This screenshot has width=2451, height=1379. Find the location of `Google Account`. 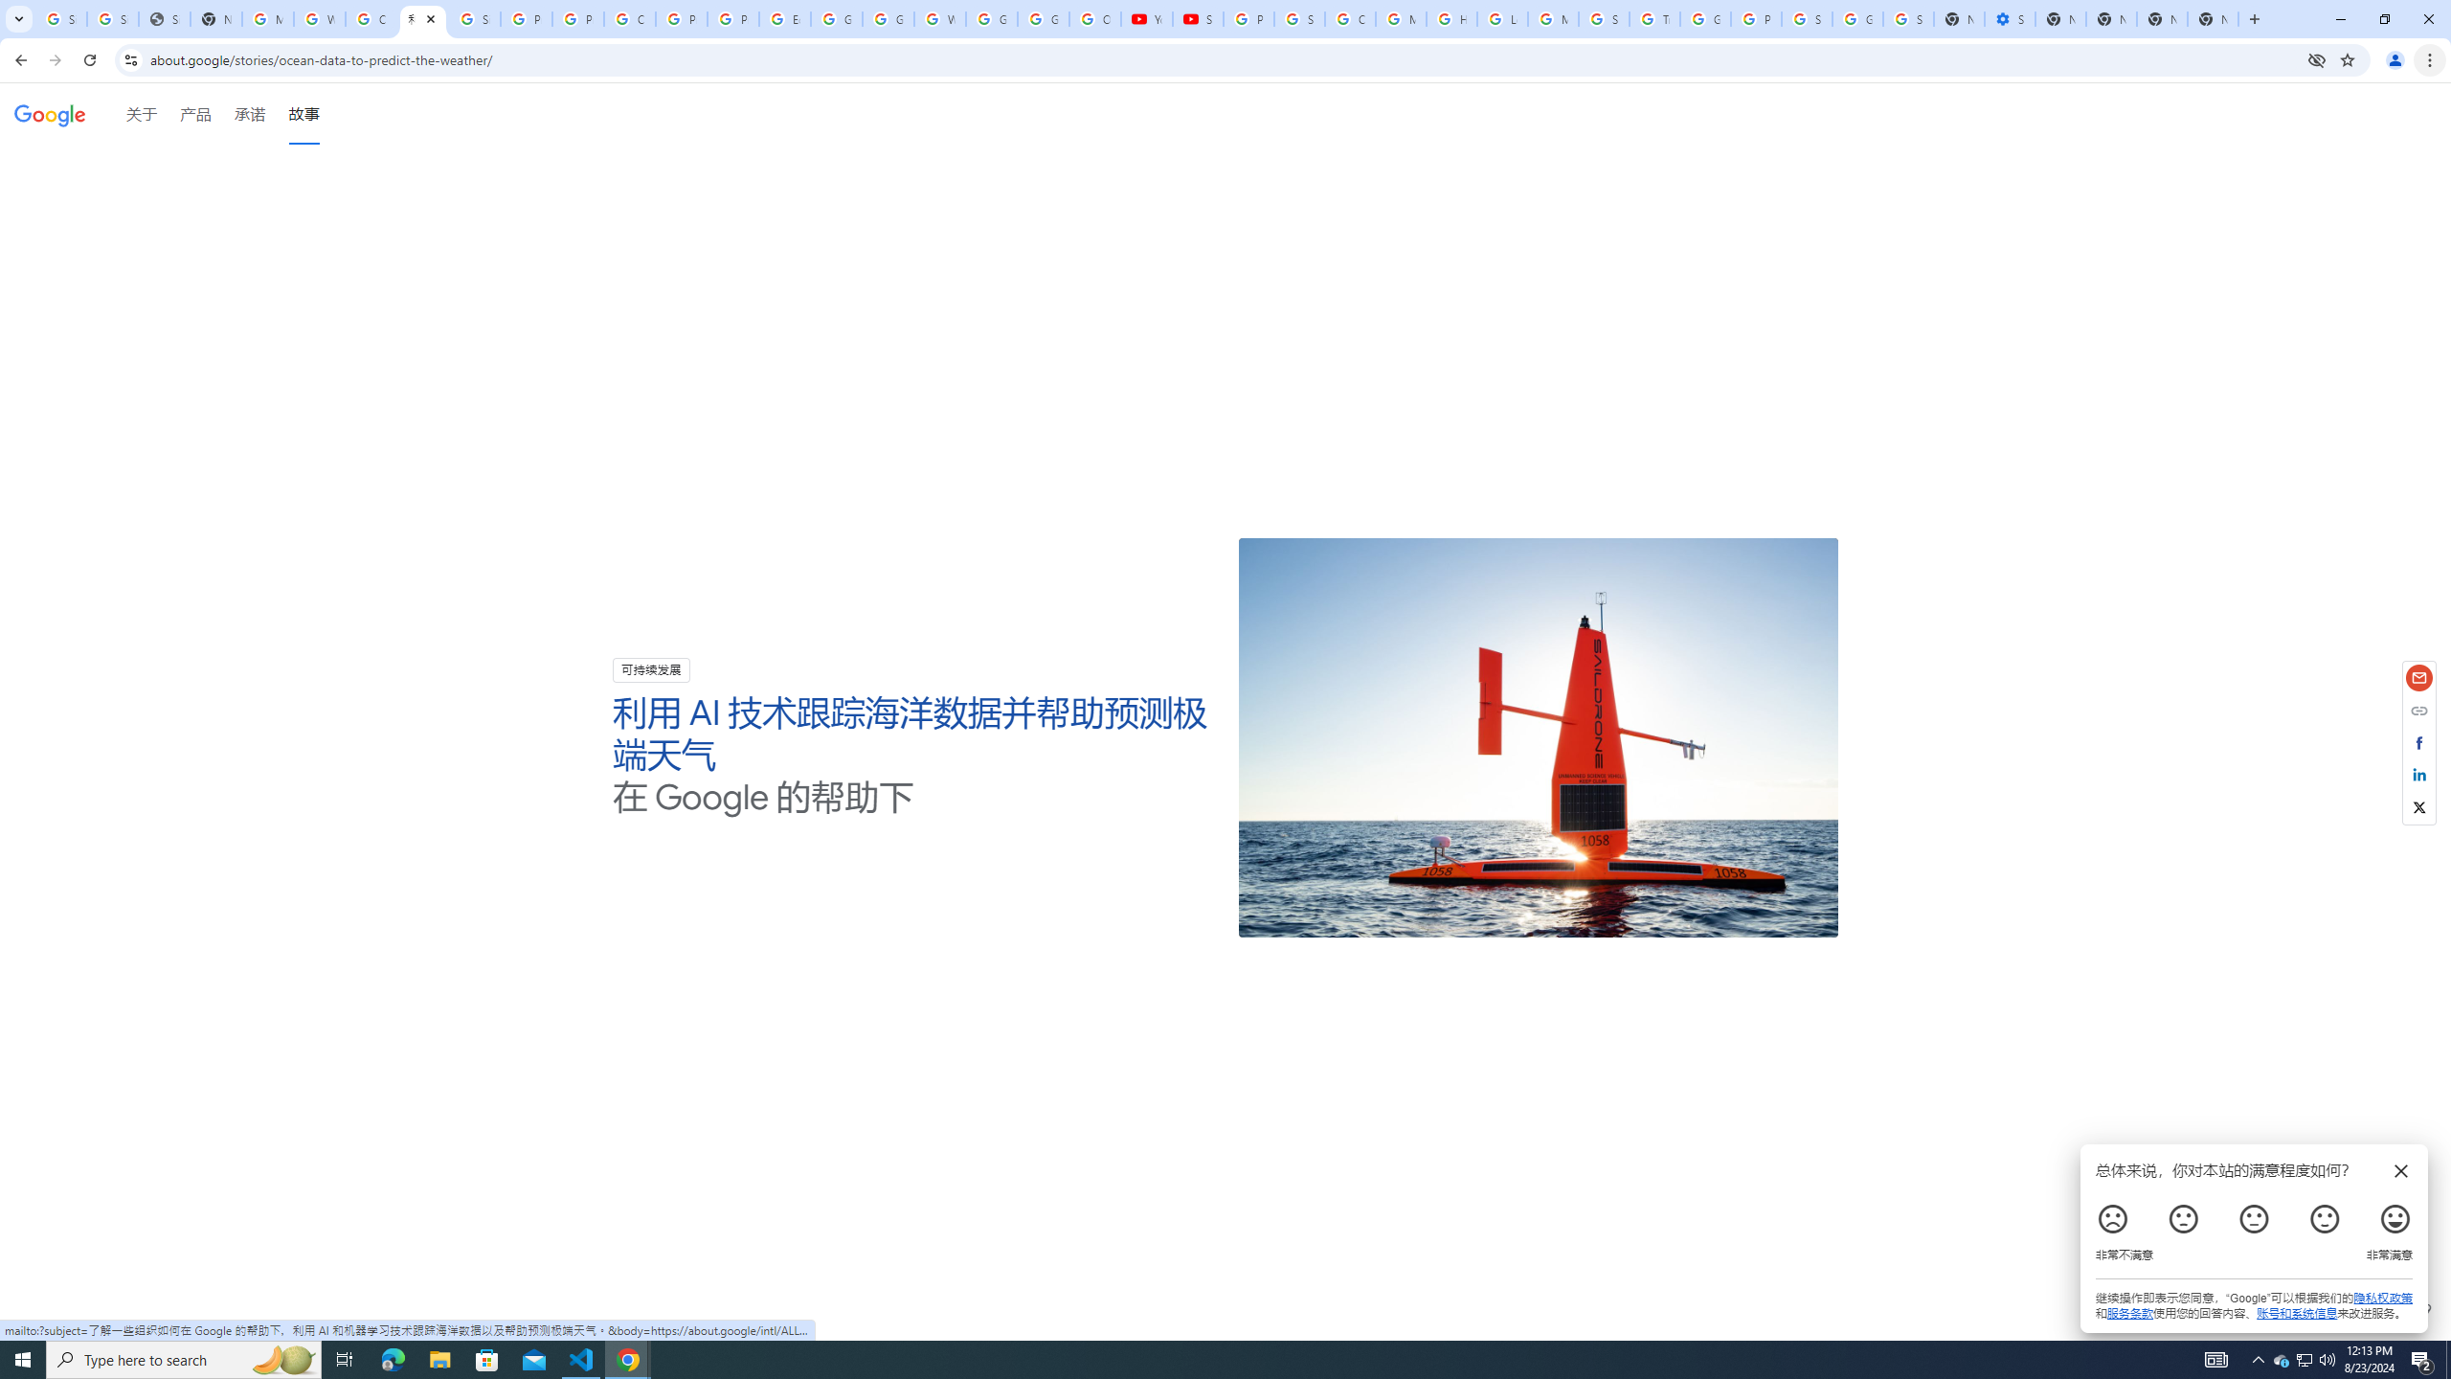

Google Account is located at coordinates (1044, 19).